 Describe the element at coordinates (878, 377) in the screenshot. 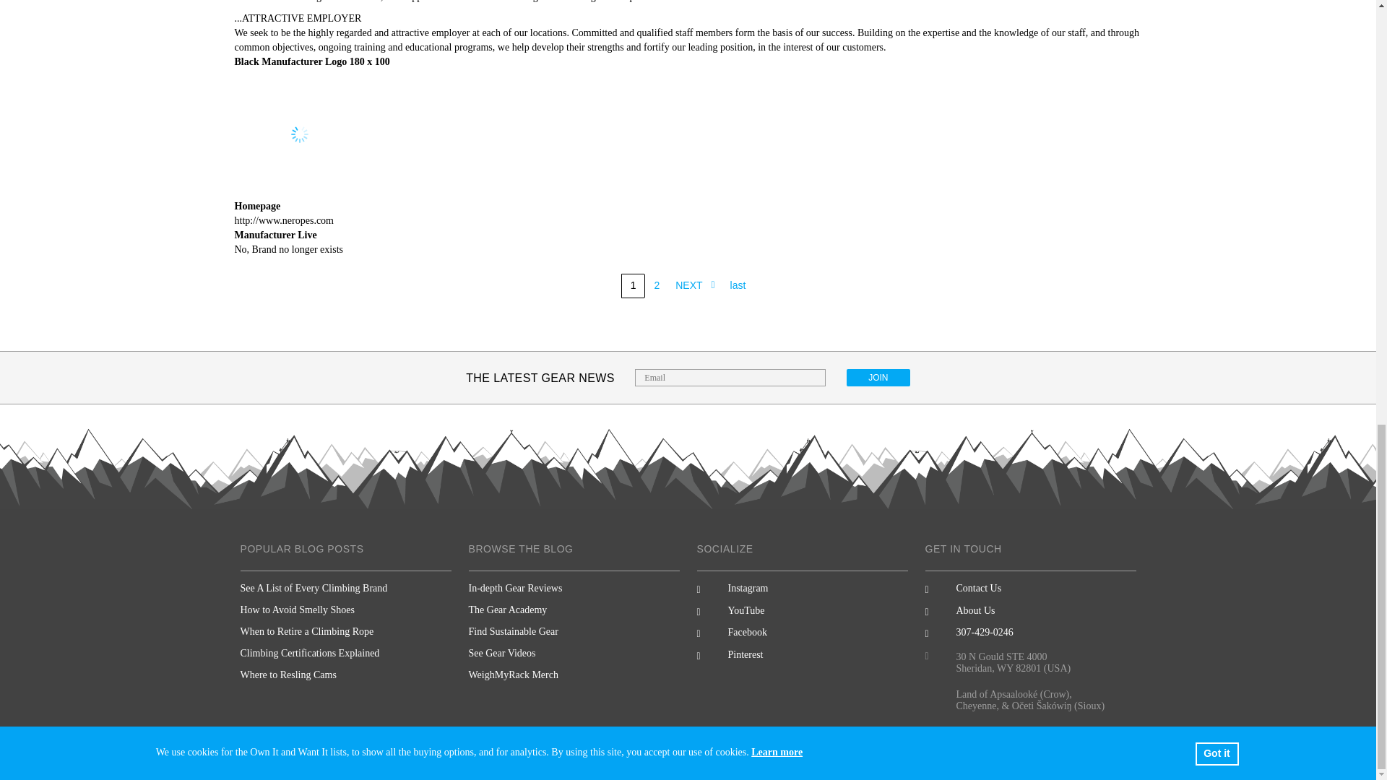

I see `JOIN` at that location.